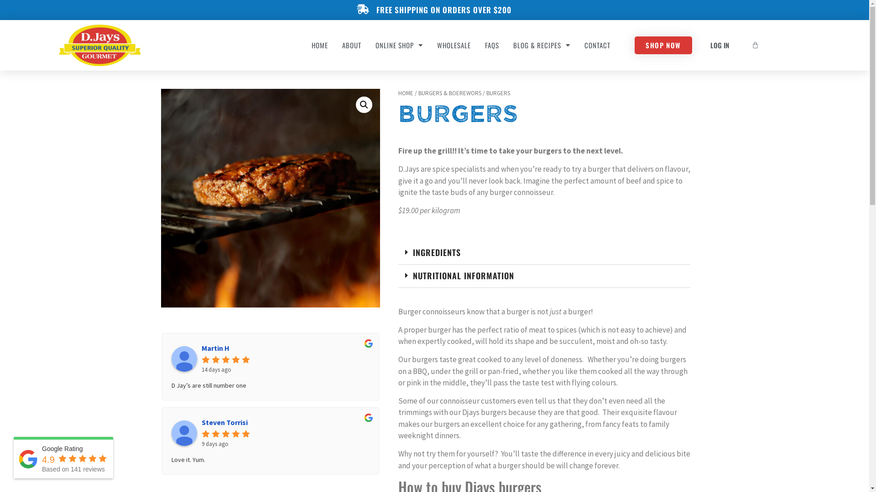 The width and height of the screenshot is (876, 492). What do you see at coordinates (184, 433) in the screenshot?
I see `Steven Torrisi` at bounding box center [184, 433].